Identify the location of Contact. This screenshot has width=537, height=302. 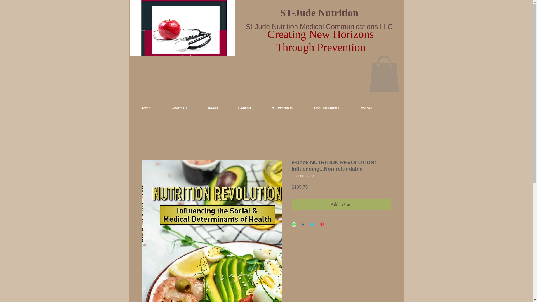
(245, 108).